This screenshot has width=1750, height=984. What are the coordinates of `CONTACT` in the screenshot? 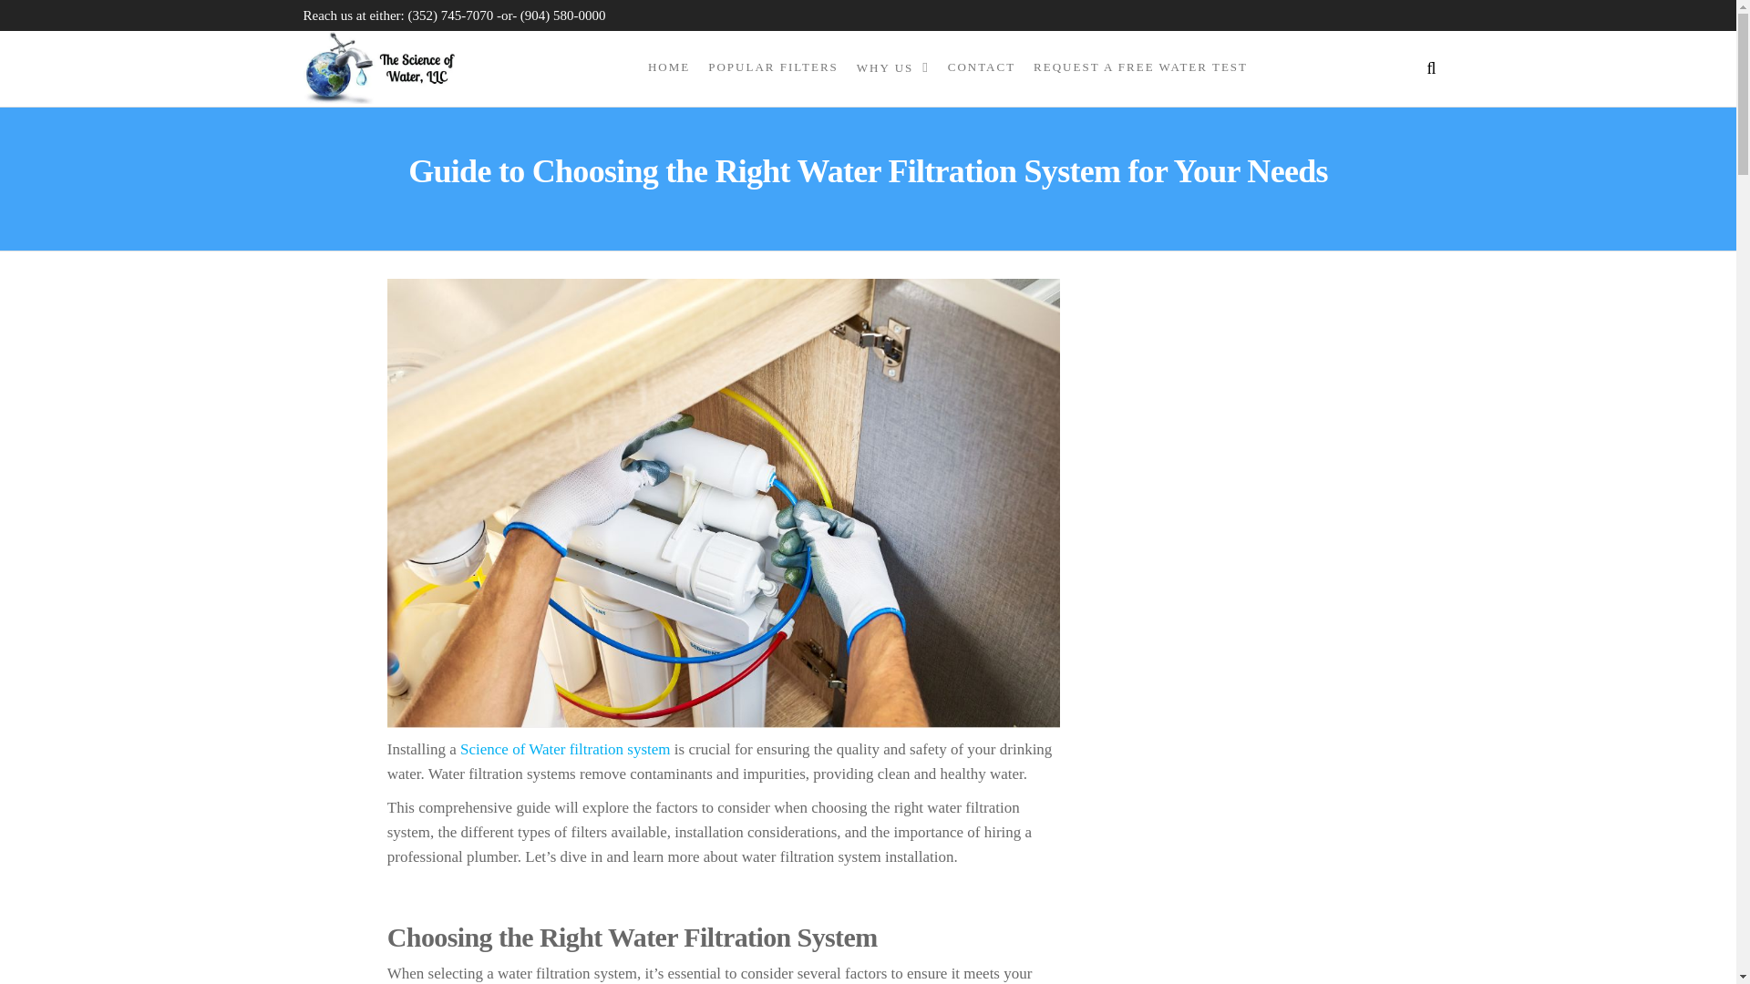 It's located at (981, 67).